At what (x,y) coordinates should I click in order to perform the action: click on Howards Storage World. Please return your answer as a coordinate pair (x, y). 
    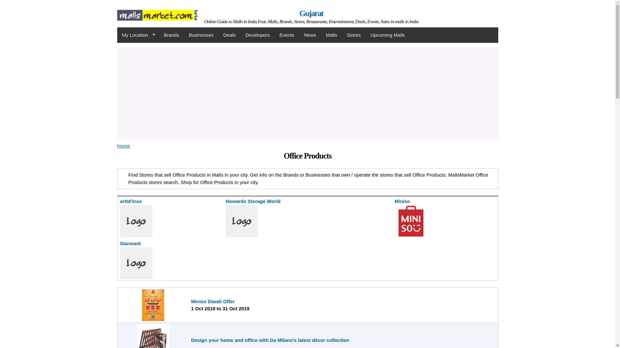
    Looking at the image, I should click on (253, 201).